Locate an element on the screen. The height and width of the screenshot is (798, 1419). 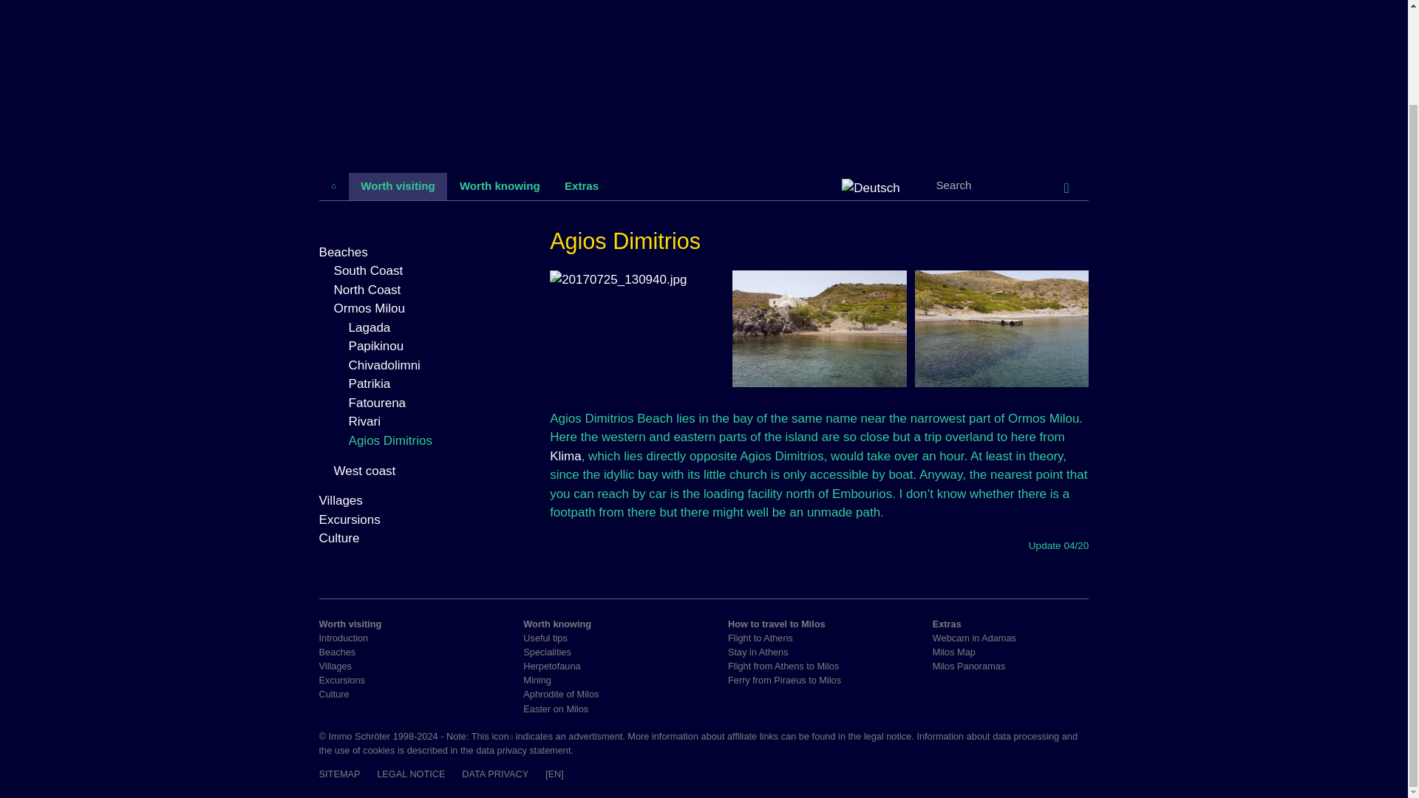
Chivadolimni is located at coordinates (384, 365).